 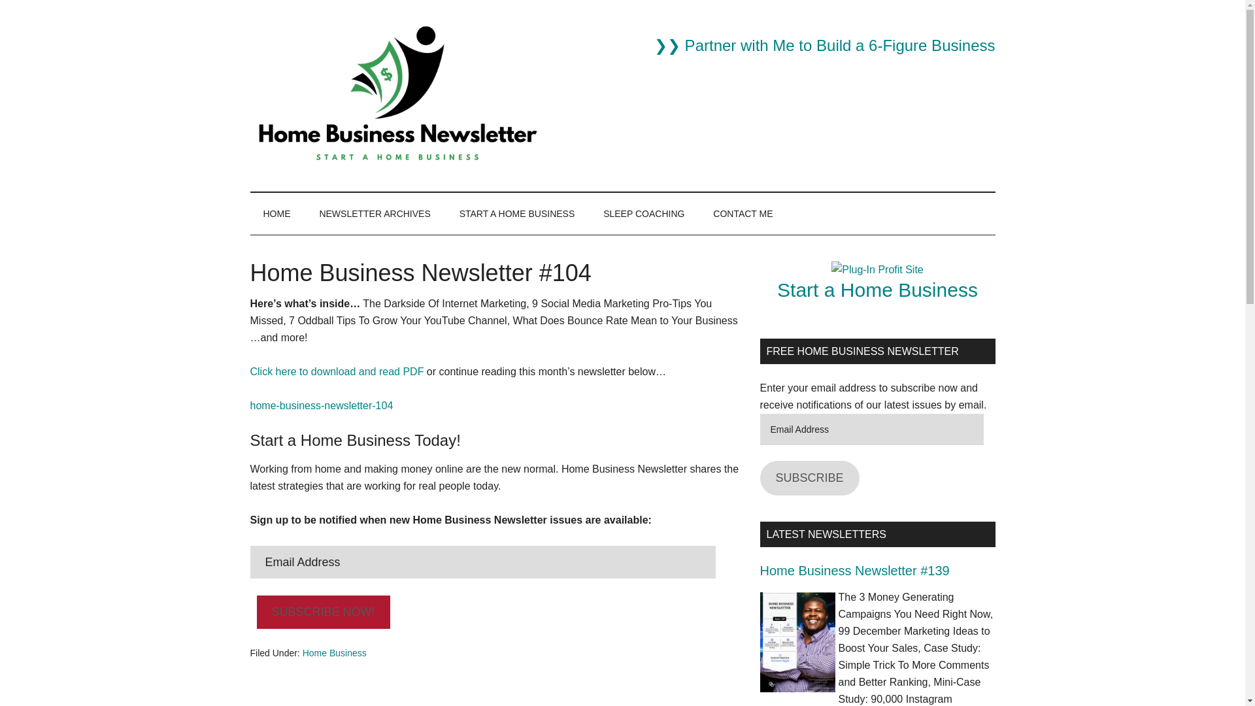 What do you see at coordinates (877, 269) in the screenshot?
I see `Plug-In Profit Site` at bounding box center [877, 269].